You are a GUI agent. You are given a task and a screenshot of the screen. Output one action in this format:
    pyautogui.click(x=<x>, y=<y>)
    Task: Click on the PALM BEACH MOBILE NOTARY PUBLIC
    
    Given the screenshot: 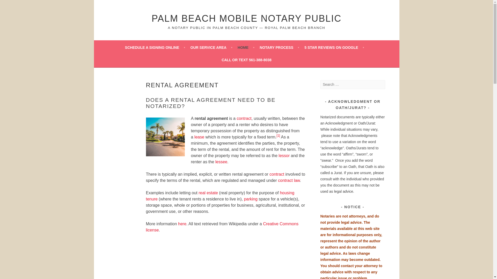 What is the action you would take?
    pyautogui.click(x=246, y=18)
    